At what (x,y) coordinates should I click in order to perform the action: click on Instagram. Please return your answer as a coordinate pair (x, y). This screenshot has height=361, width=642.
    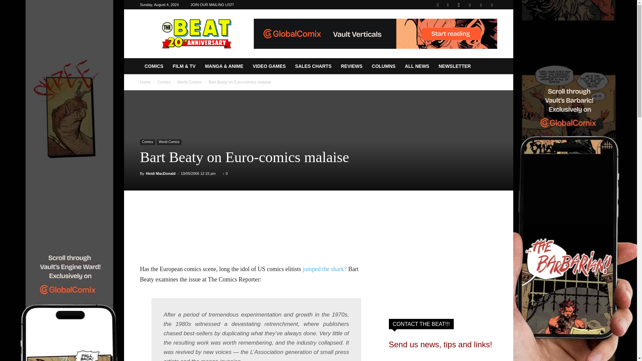
    Looking at the image, I should click on (459, 5).